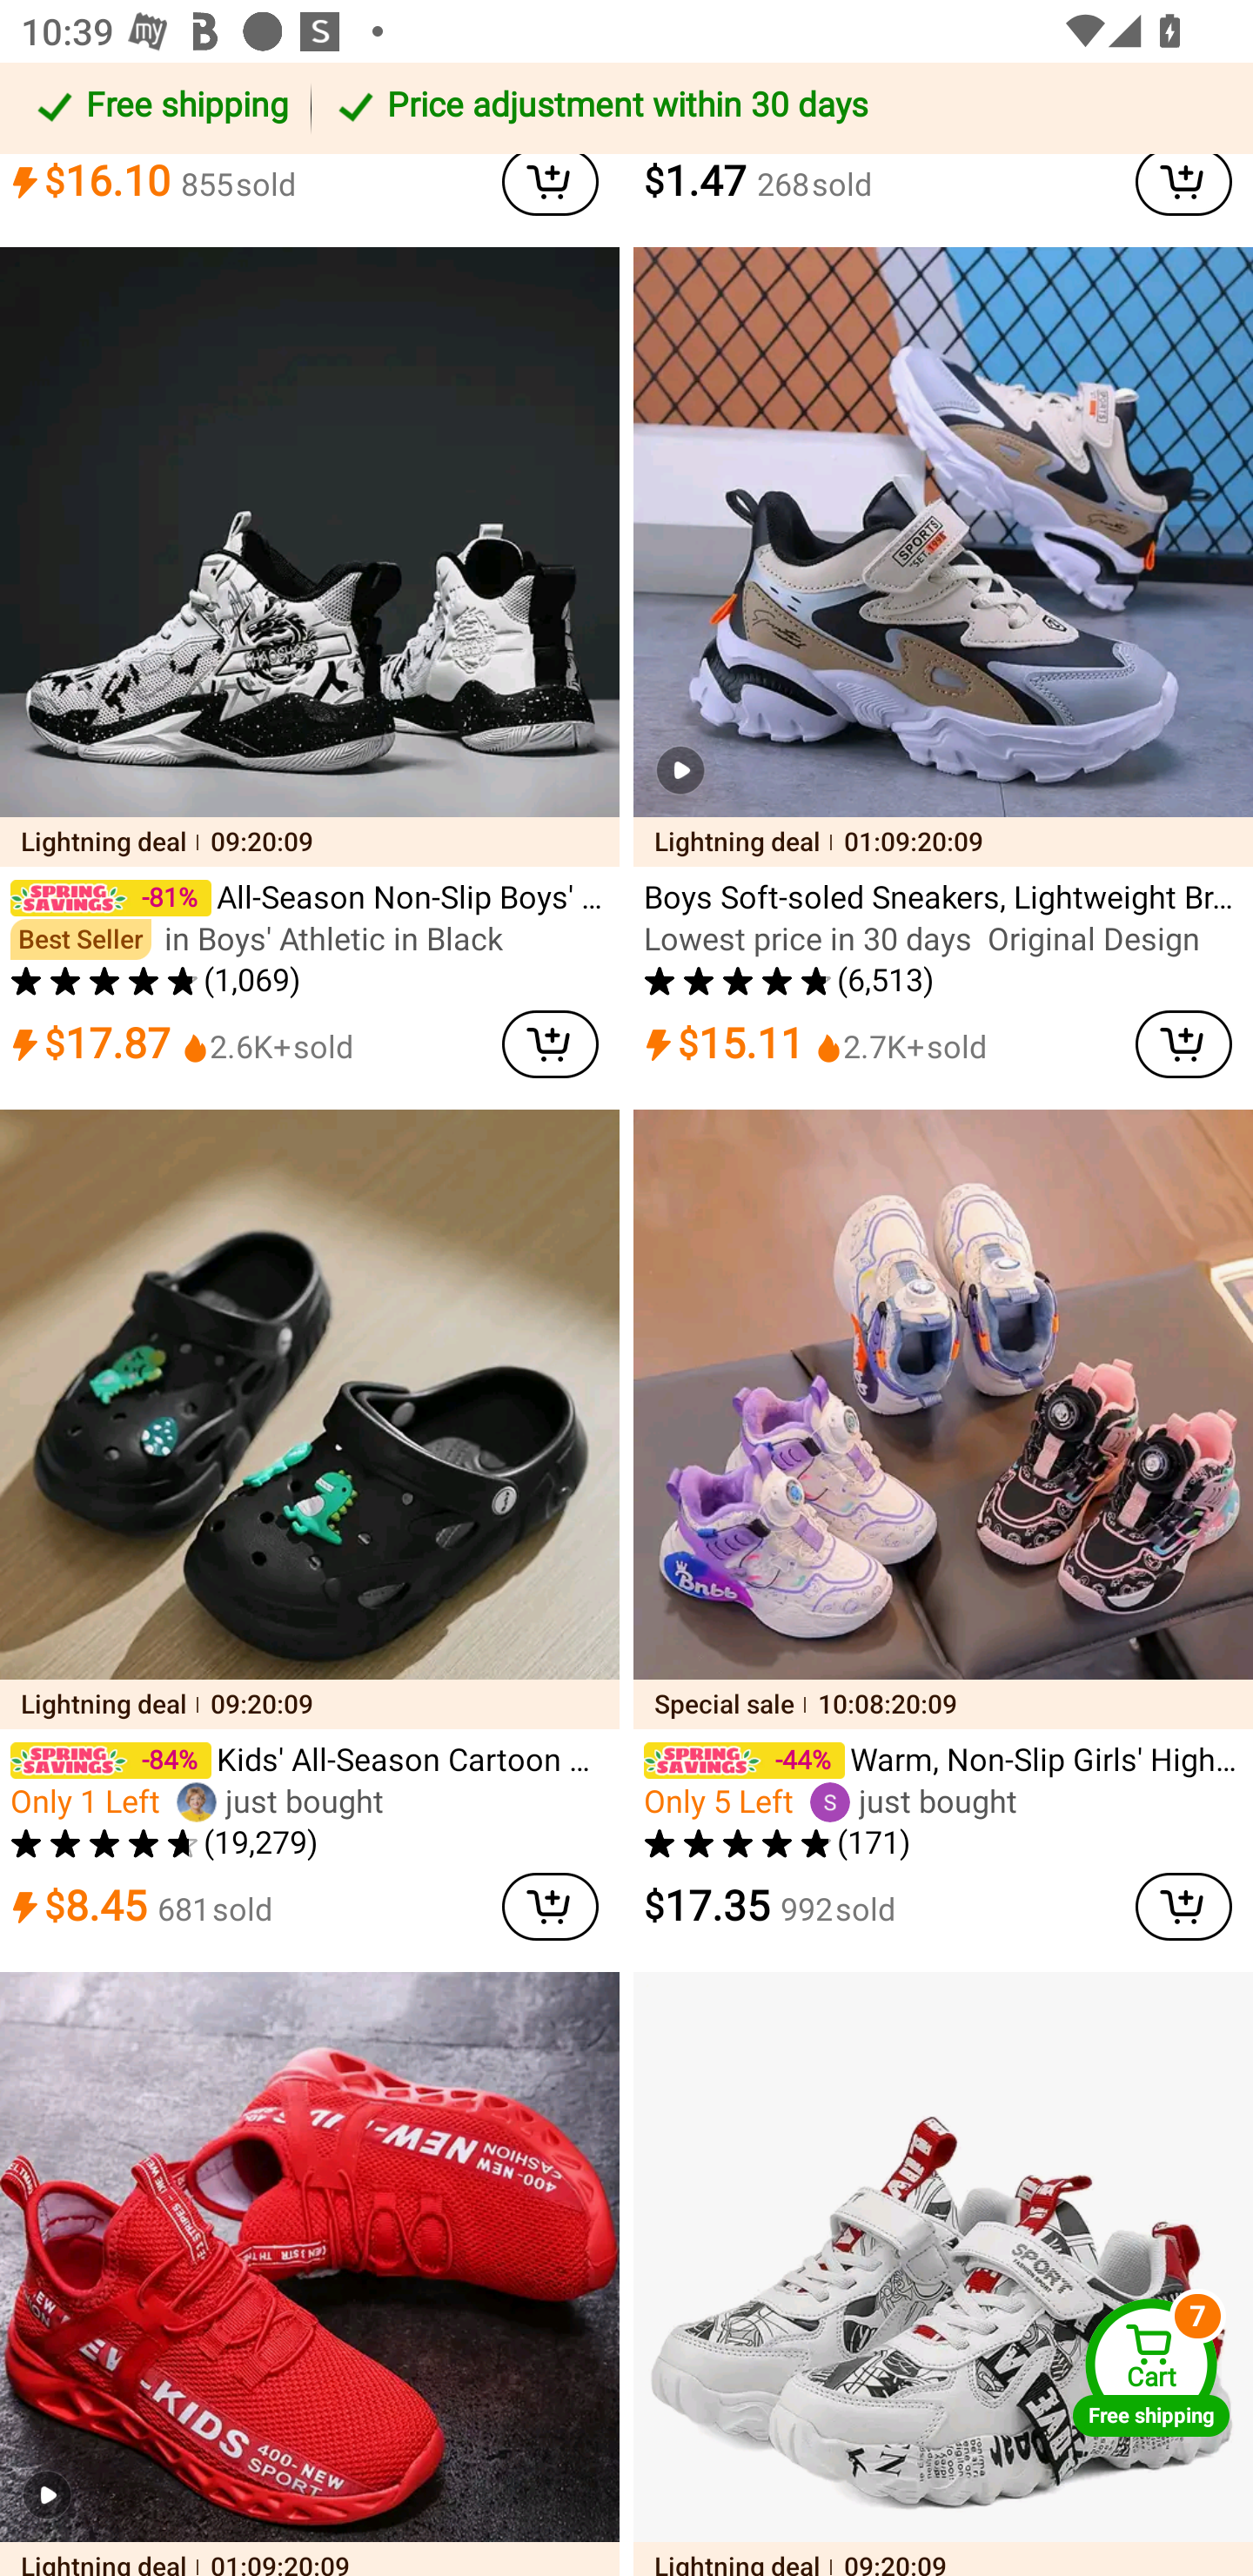  What do you see at coordinates (1183, 181) in the screenshot?
I see `cart delete` at bounding box center [1183, 181].